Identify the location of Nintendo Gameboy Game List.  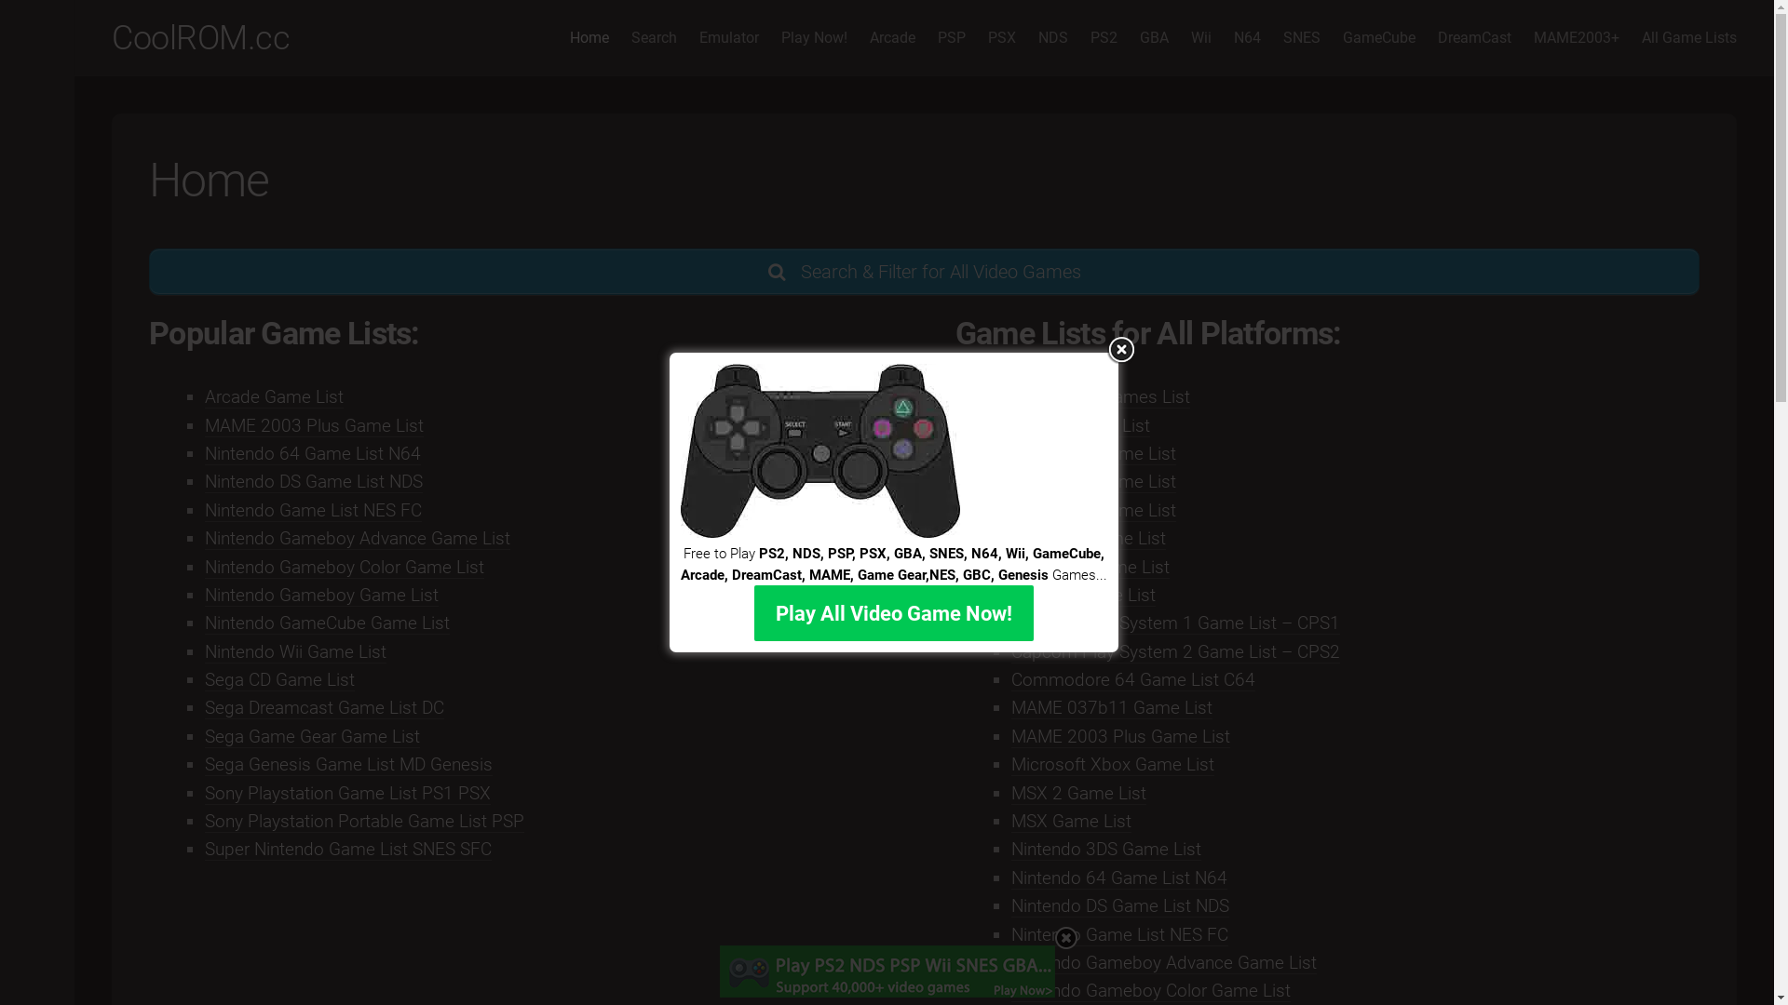
(322, 596).